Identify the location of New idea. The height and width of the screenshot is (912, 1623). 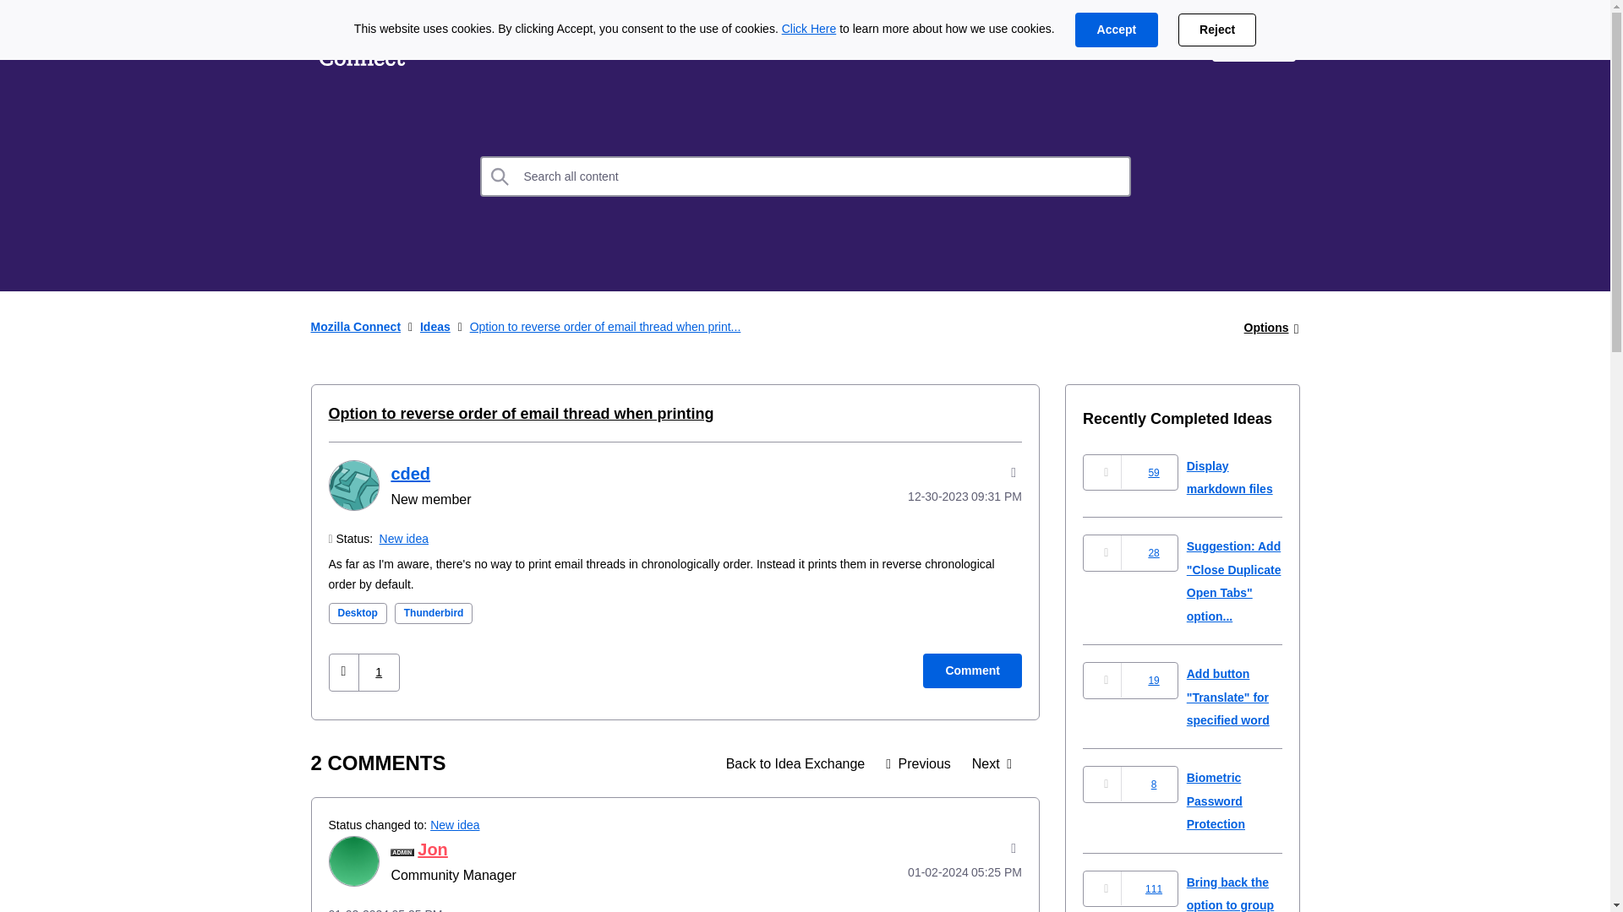
(404, 538).